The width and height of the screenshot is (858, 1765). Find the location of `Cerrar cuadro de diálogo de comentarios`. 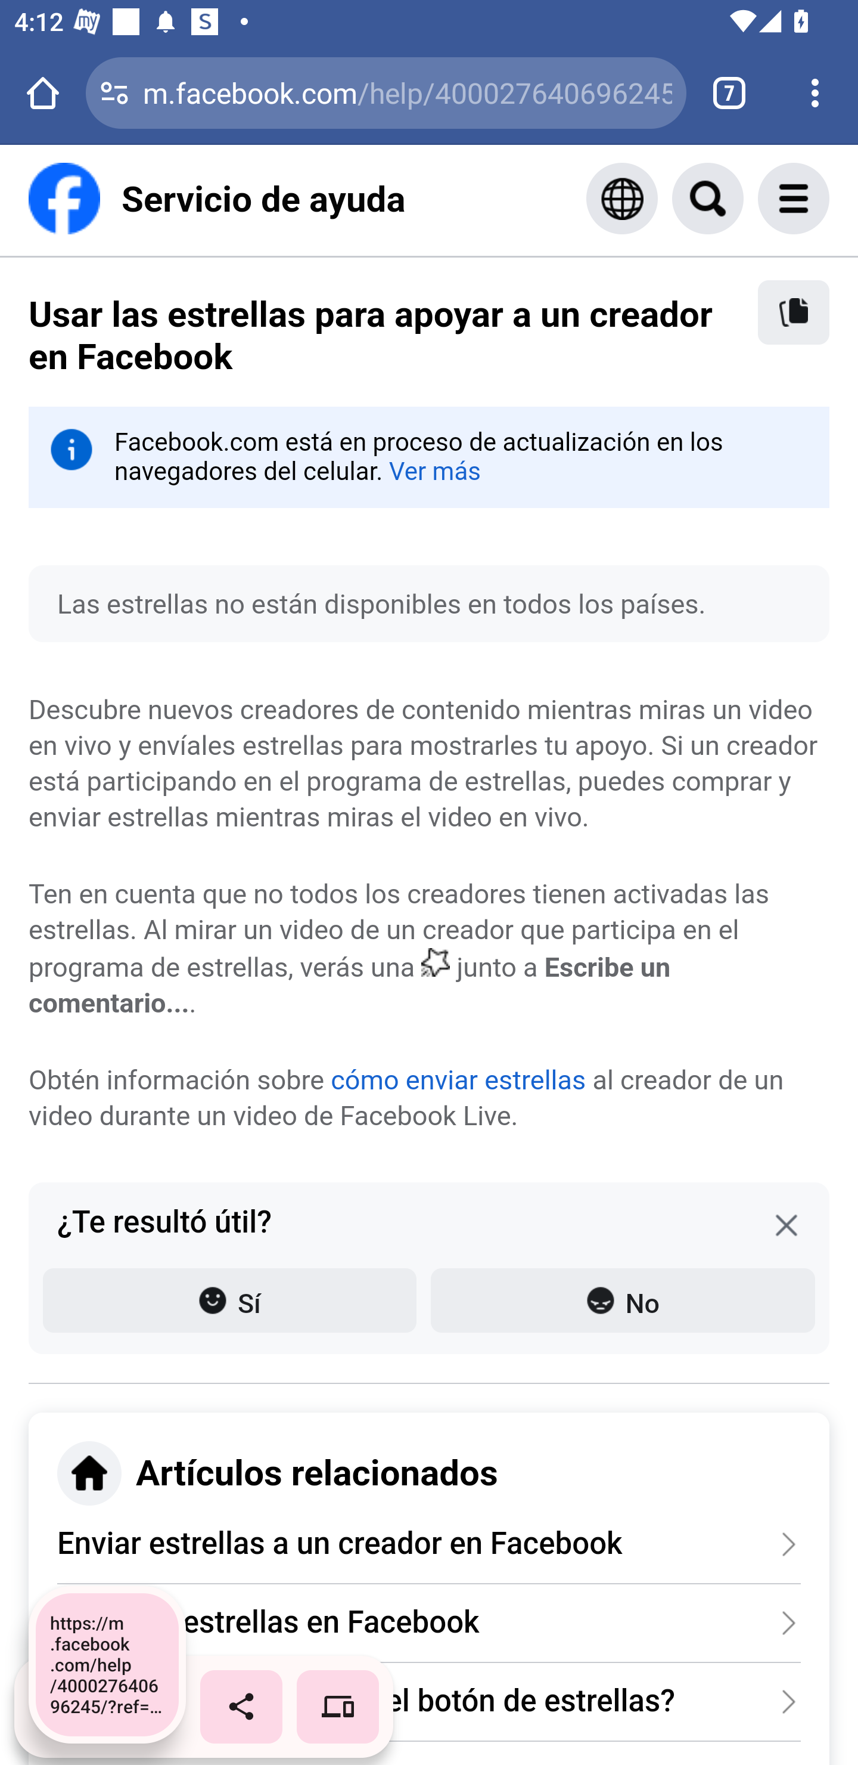

Cerrar cuadro de diálogo de comentarios is located at coordinates (786, 1225).